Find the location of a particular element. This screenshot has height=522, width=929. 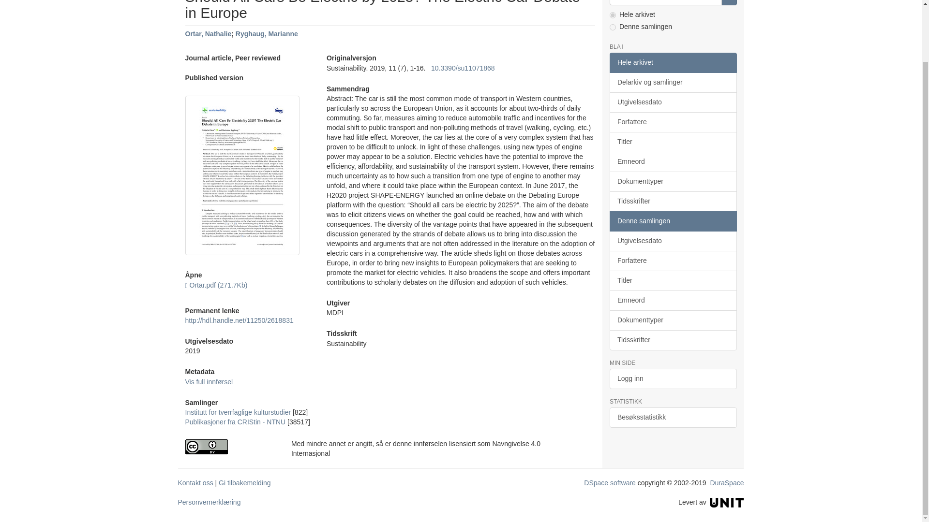

Ryghaug, Marianne is located at coordinates (267, 33).